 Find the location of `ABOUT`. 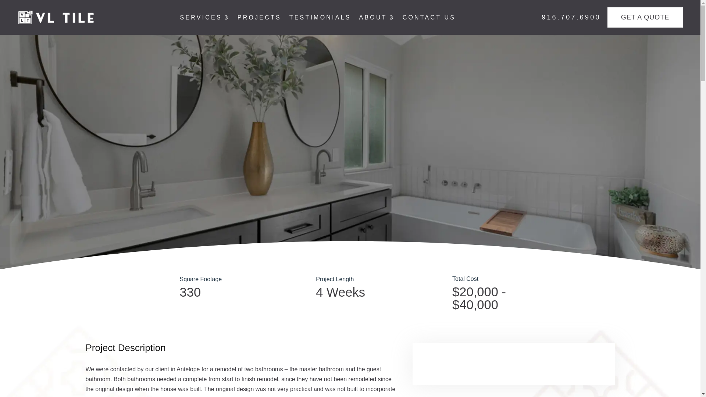

ABOUT is located at coordinates (377, 18).